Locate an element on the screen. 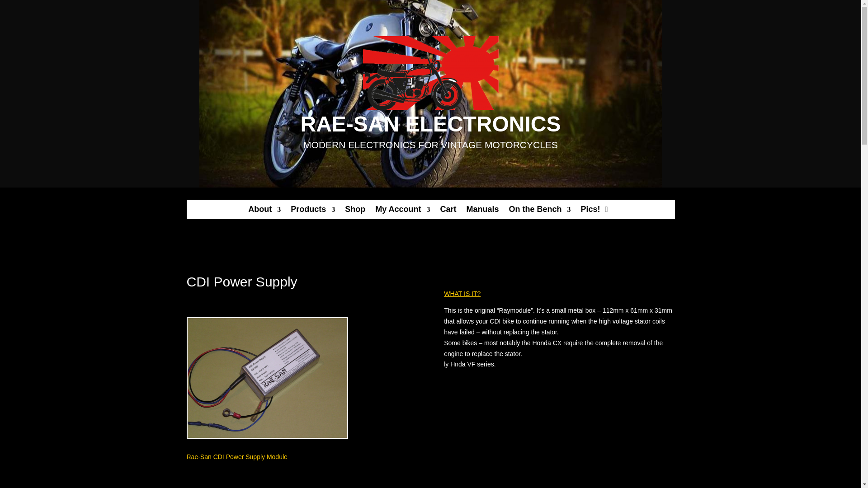 This screenshot has height=488, width=868. Pics! is located at coordinates (590, 211).